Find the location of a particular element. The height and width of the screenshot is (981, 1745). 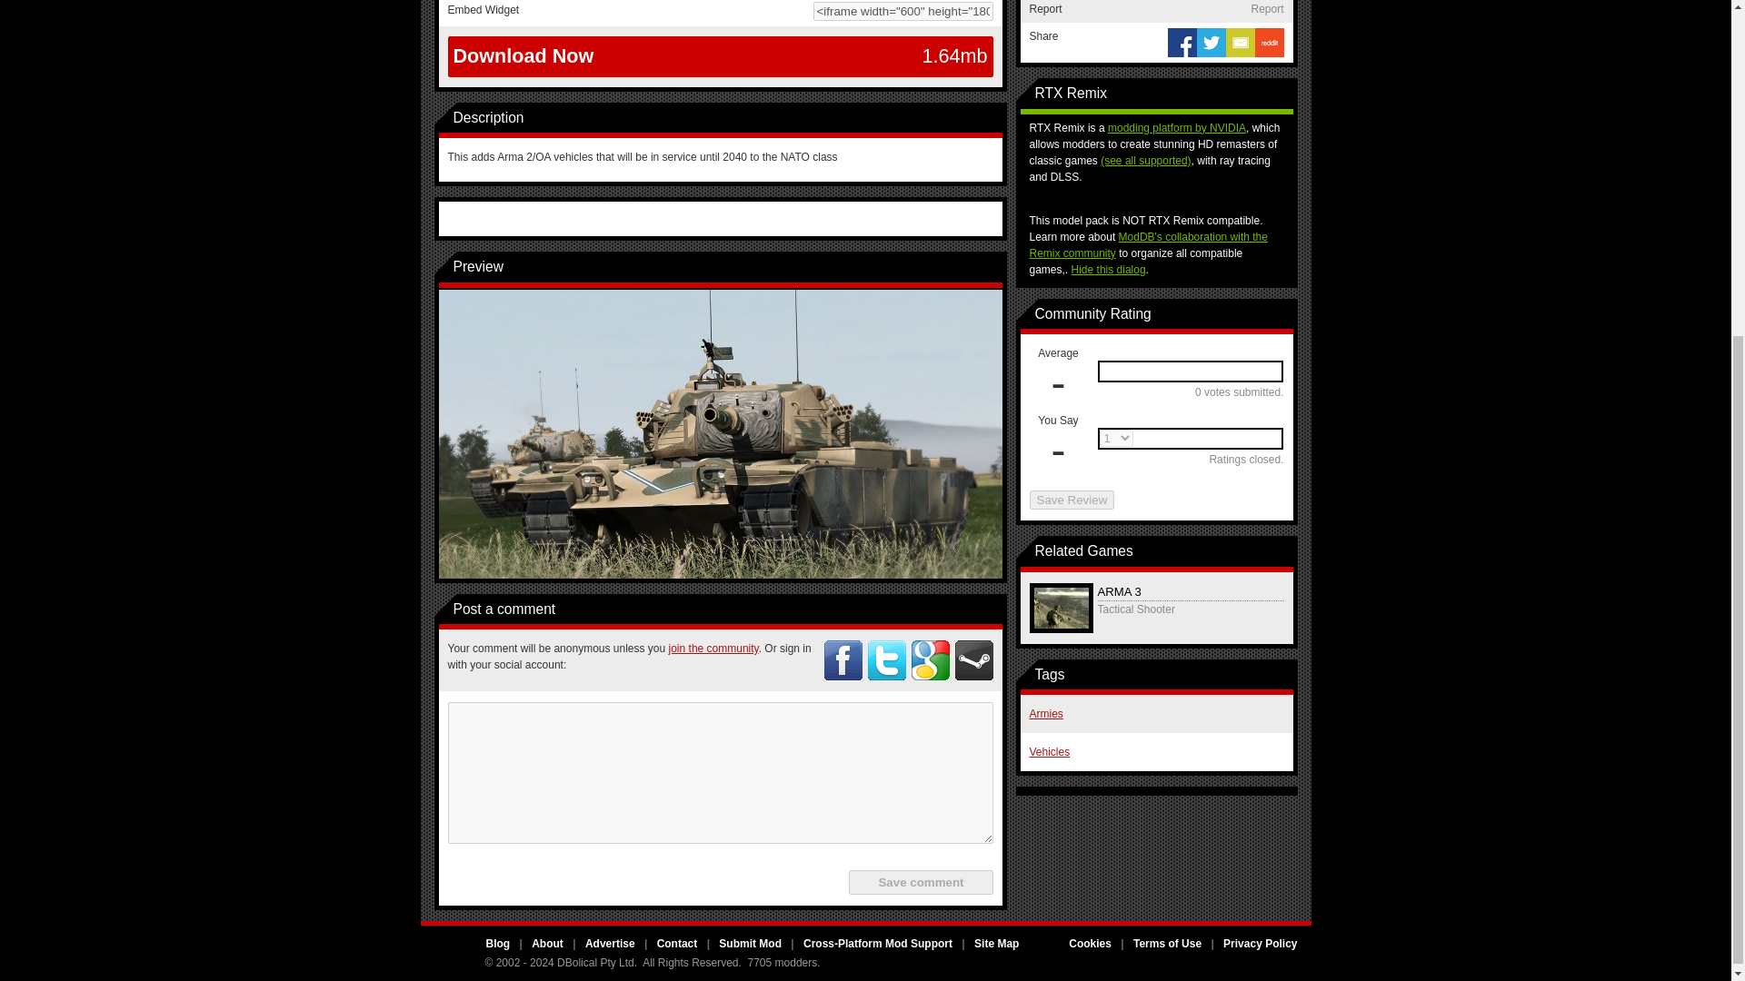

Save comment is located at coordinates (920, 881).